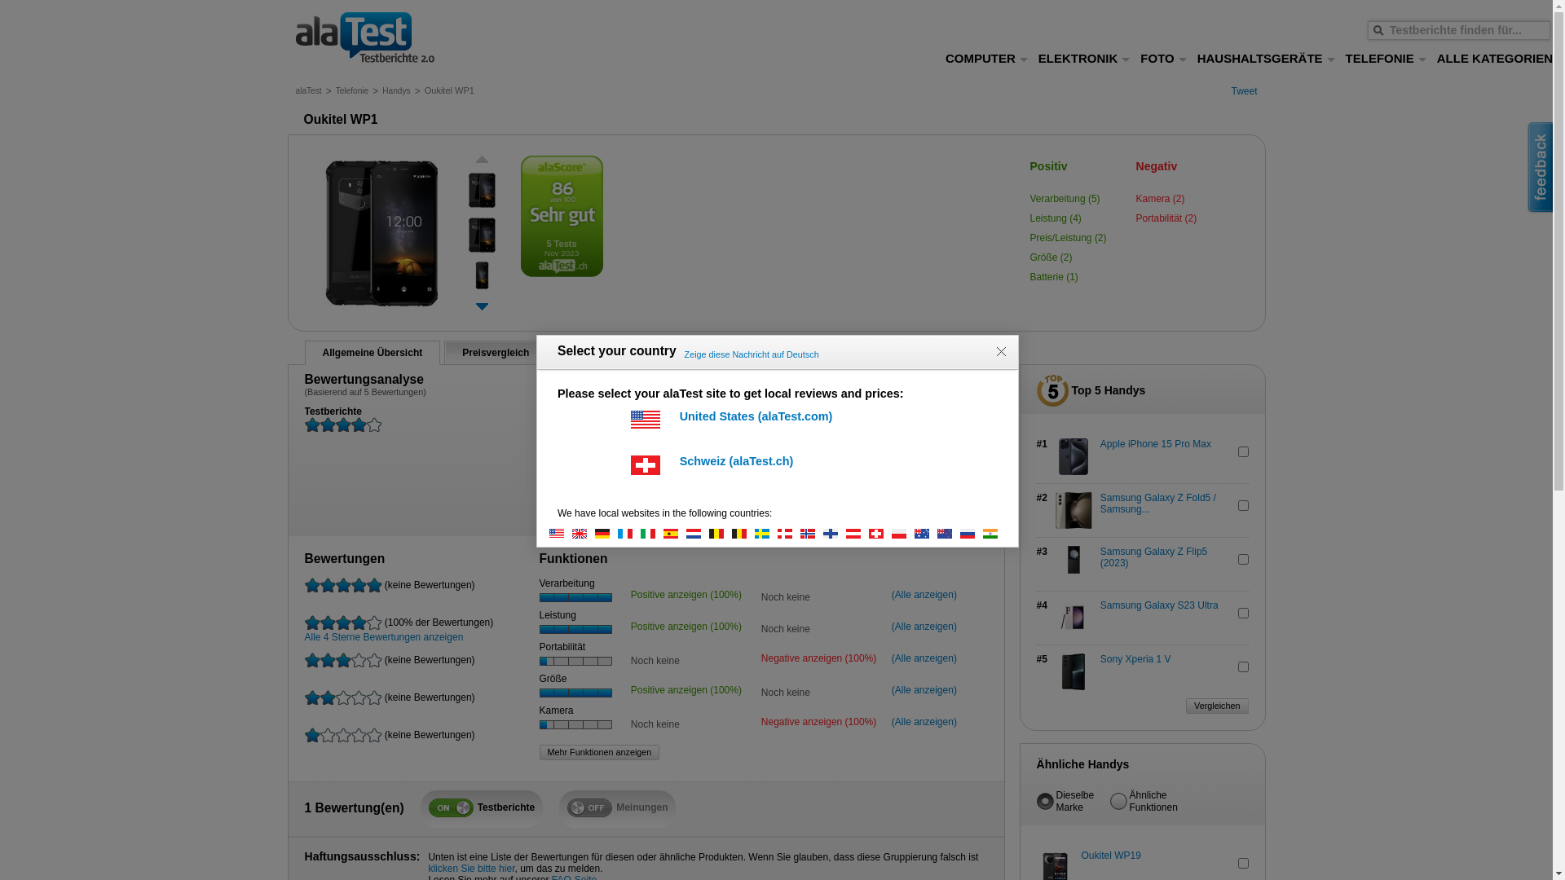  What do you see at coordinates (1162, 504) in the screenshot?
I see `Samsung Galaxy Z Fold5 / Samsung...` at bounding box center [1162, 504].